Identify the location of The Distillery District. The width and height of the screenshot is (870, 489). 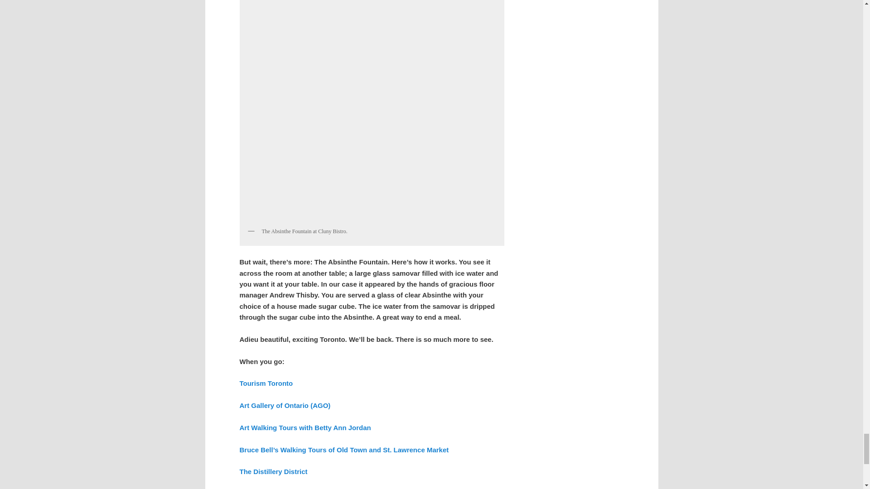
(273, 471).